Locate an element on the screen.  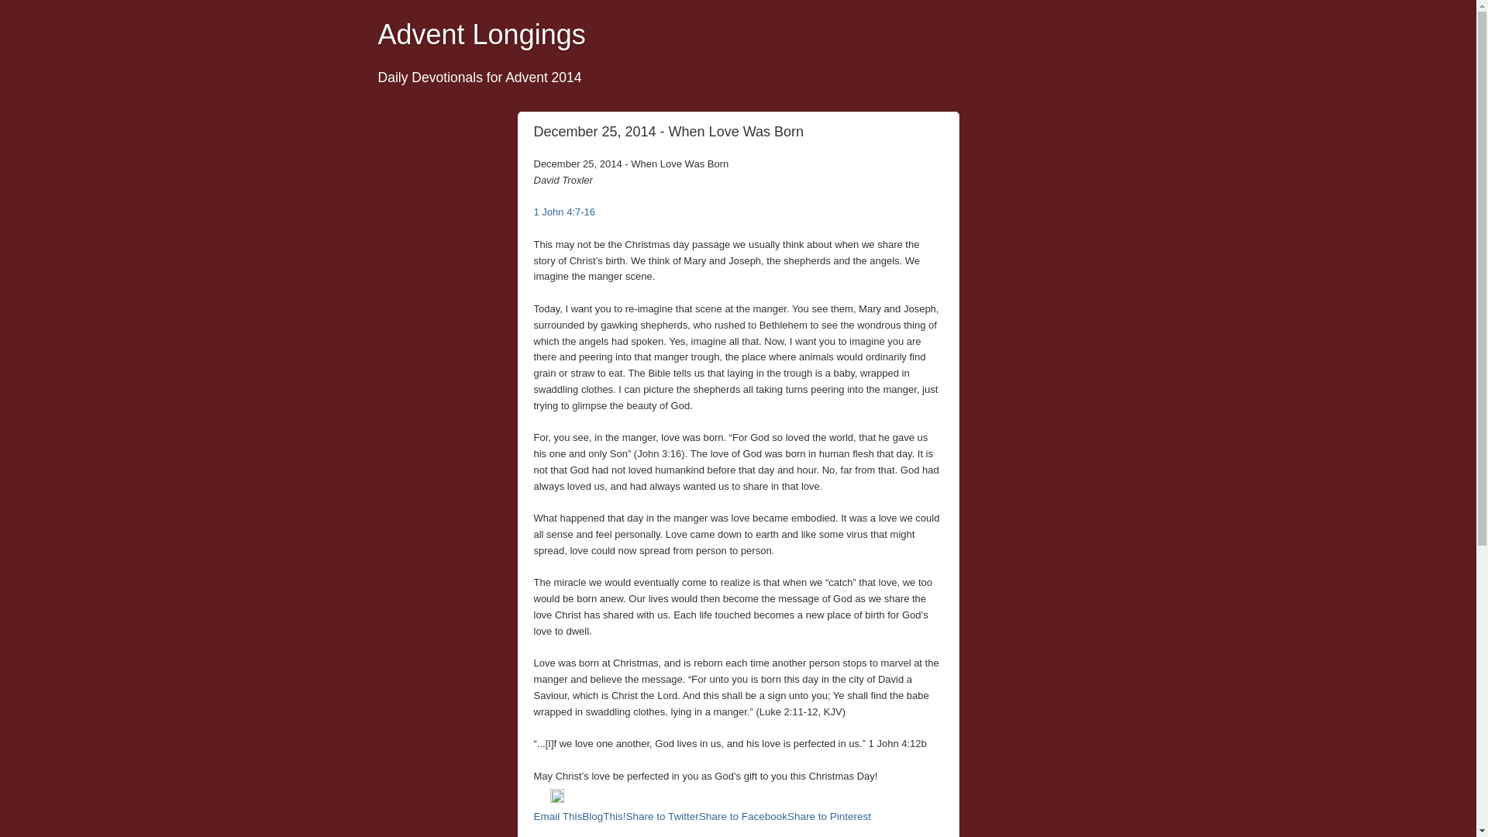
Share to Pinterest is located at coordinates (828, 816).